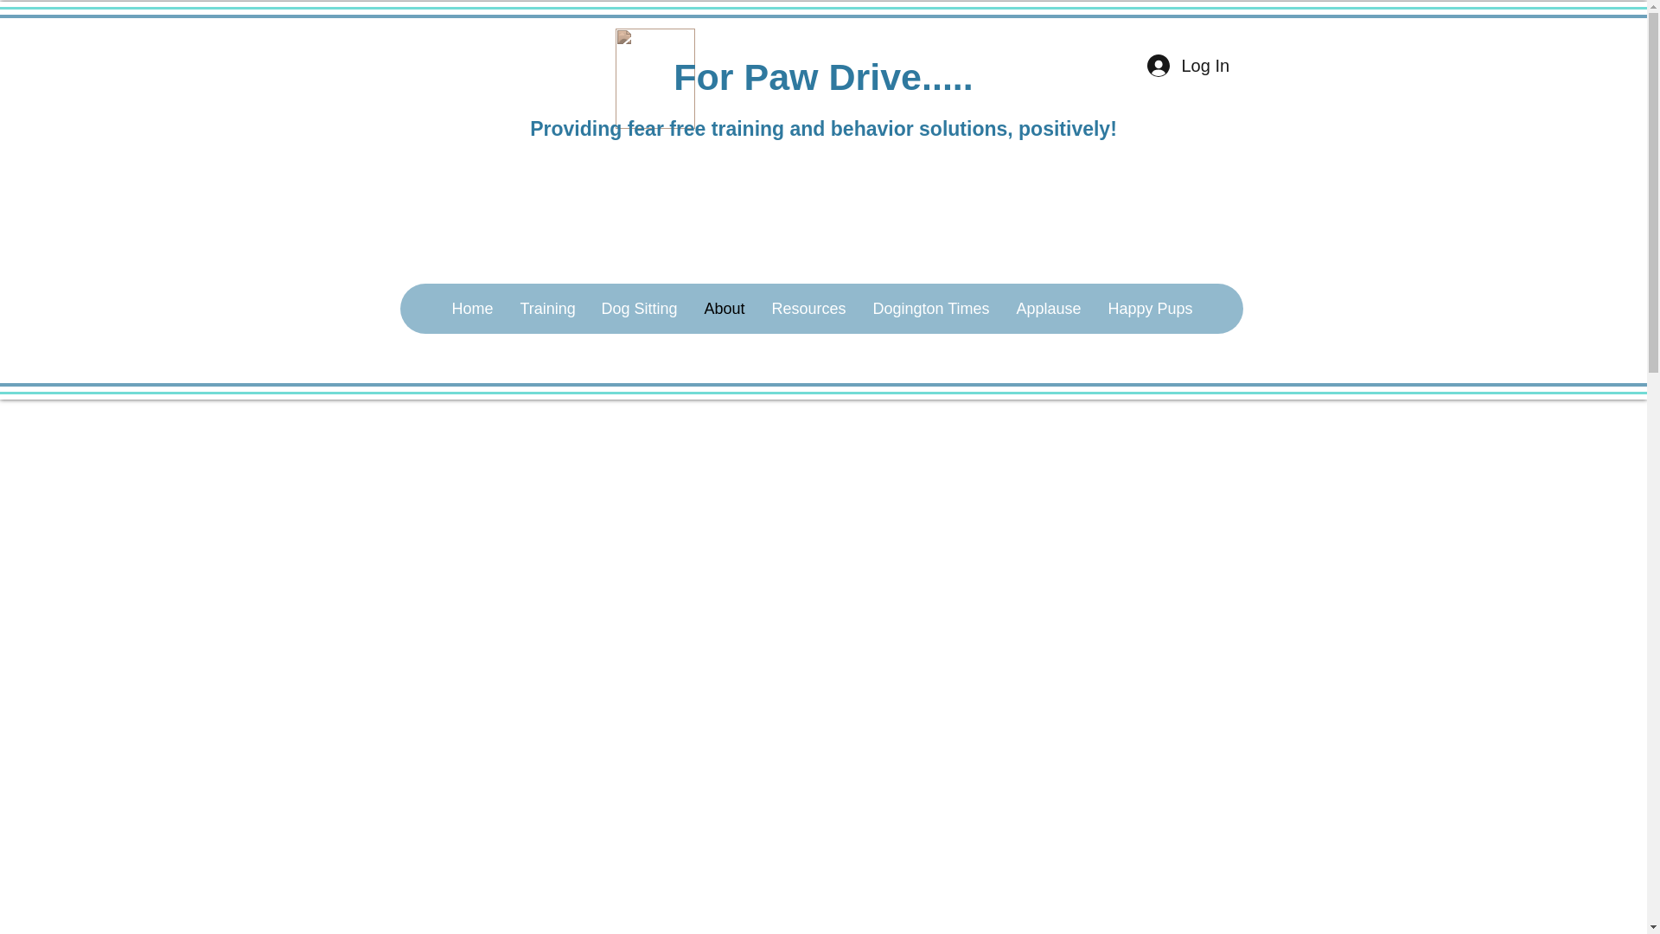 The height and width of the screenshot is (934, 1660). I want to click on Training, so click(546, 308).